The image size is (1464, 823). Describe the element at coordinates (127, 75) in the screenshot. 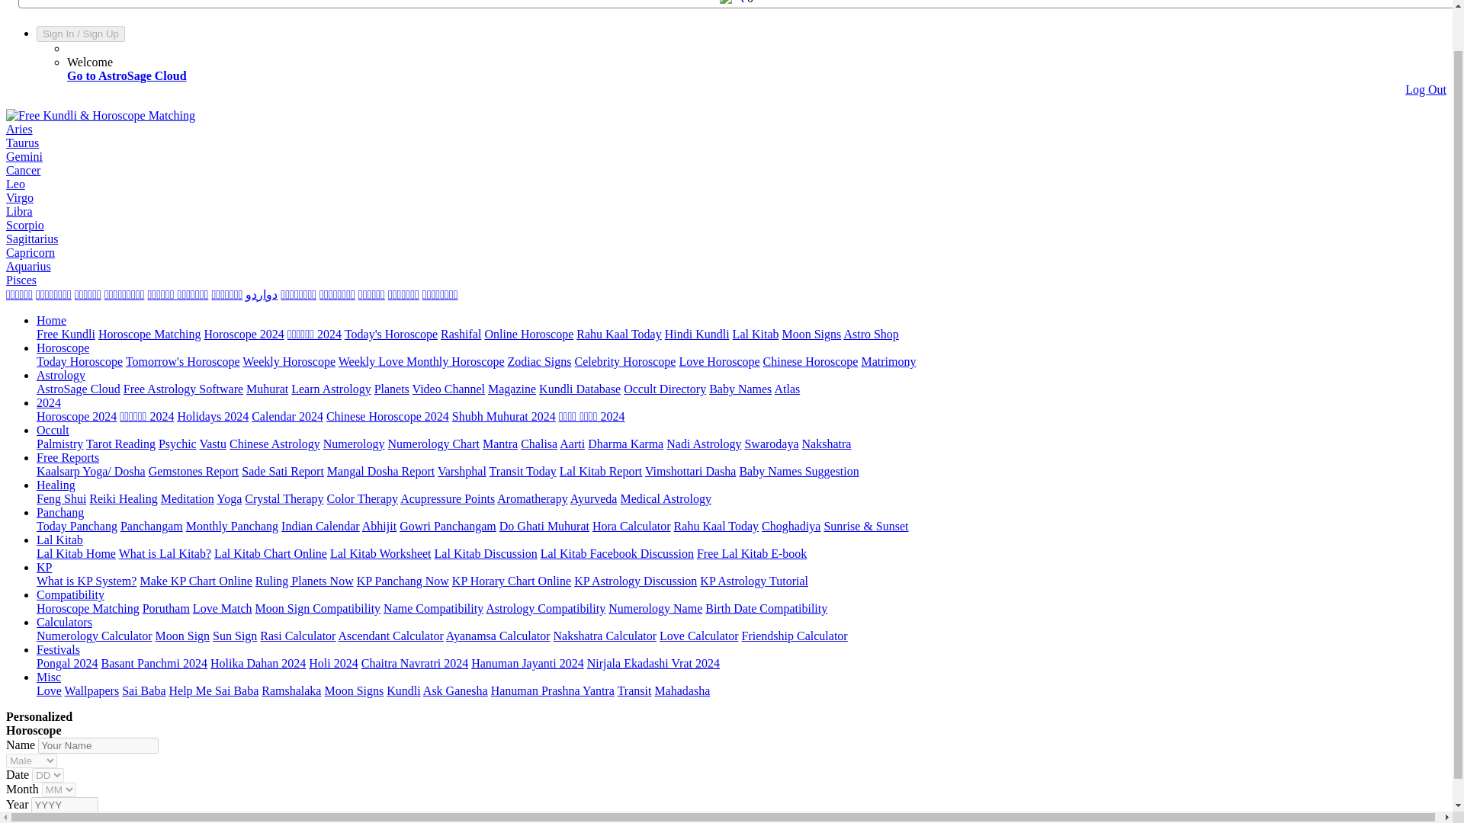

I see `Go to AstroSage Cloud` at that location.